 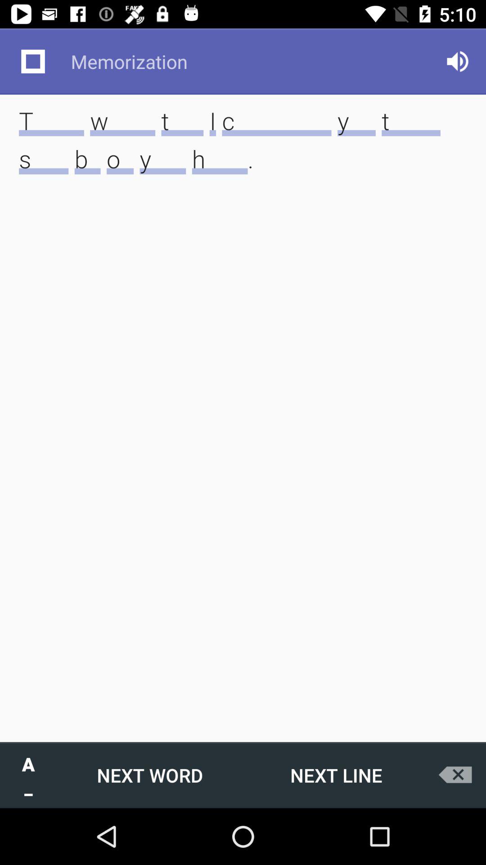 I want to click on jump to the these words that icon, so click(x=243, y=154).